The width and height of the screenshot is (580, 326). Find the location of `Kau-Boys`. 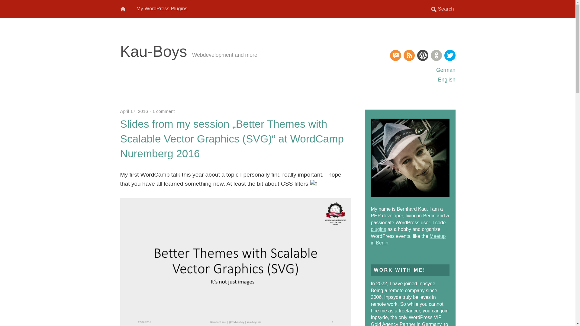

Kau-Boys is located at coordinates (153, 51).